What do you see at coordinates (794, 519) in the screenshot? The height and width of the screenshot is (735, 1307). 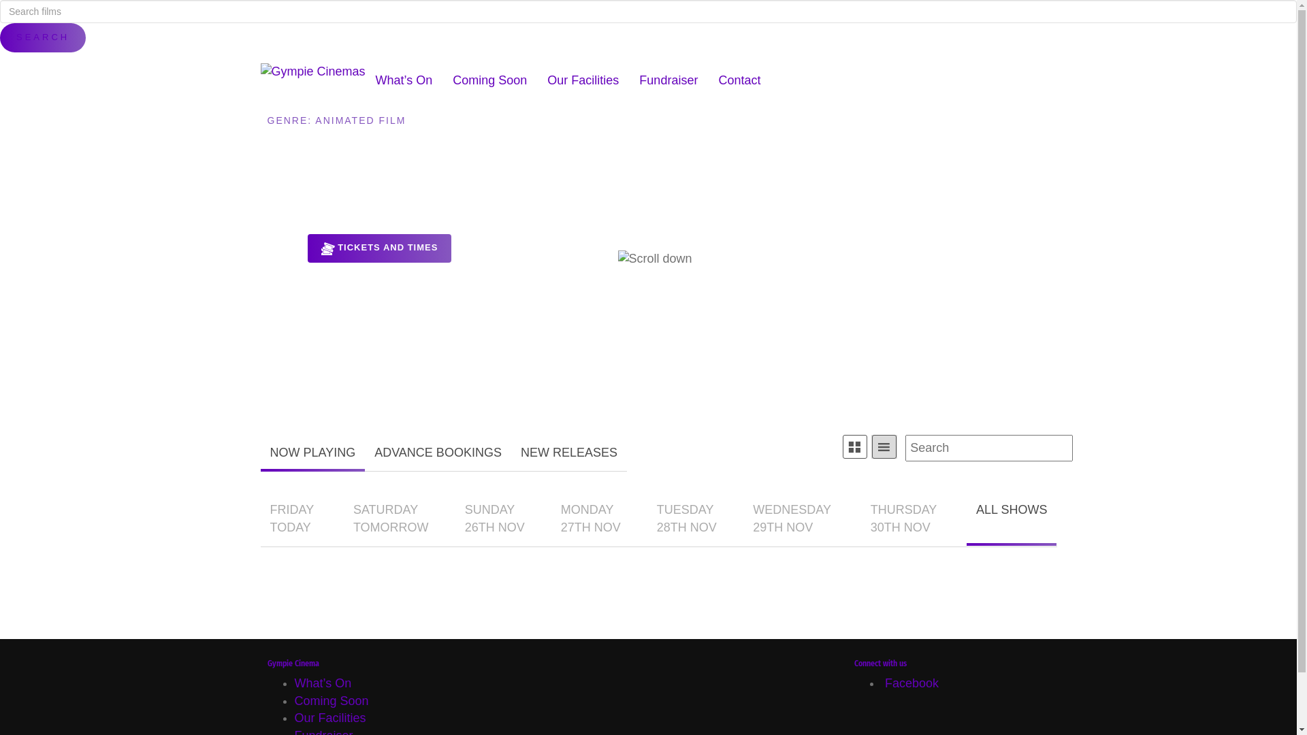 I see `WEDNESDAY 
29TH NOV` at bounding box center [794, 519].